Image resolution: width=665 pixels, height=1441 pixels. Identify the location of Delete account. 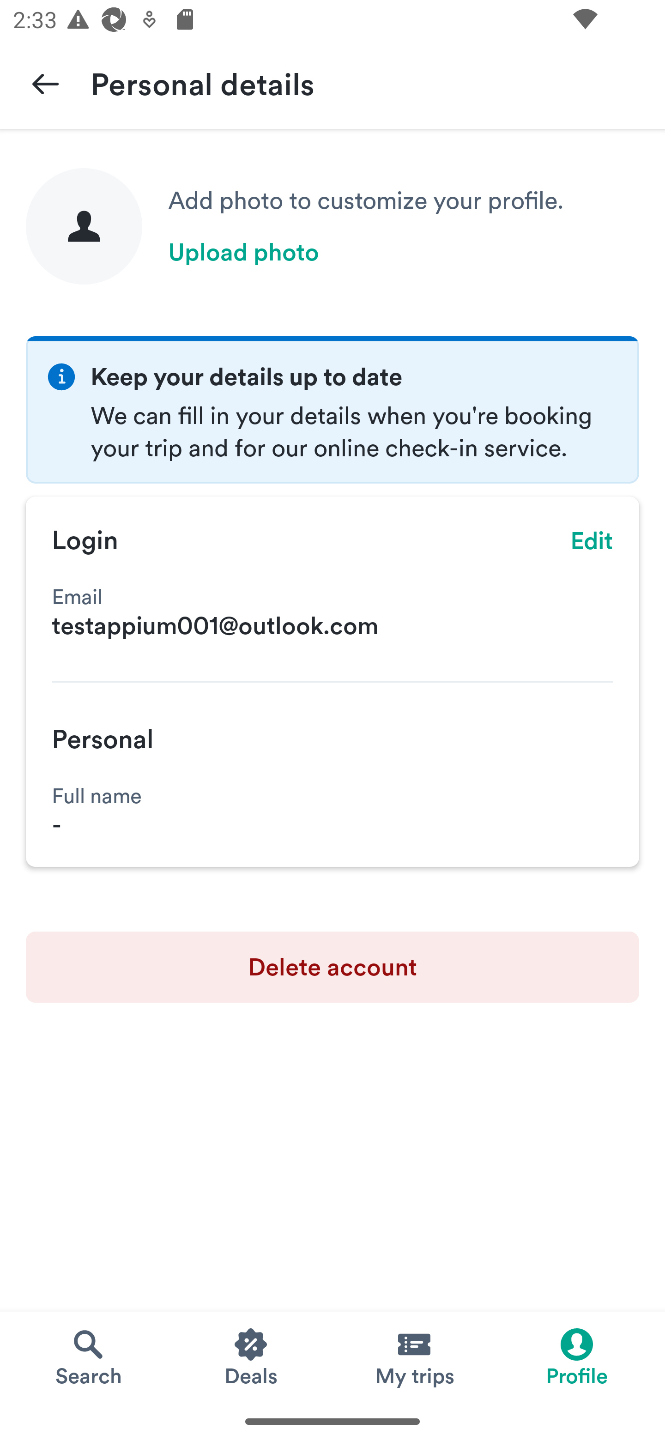
(332, 967).